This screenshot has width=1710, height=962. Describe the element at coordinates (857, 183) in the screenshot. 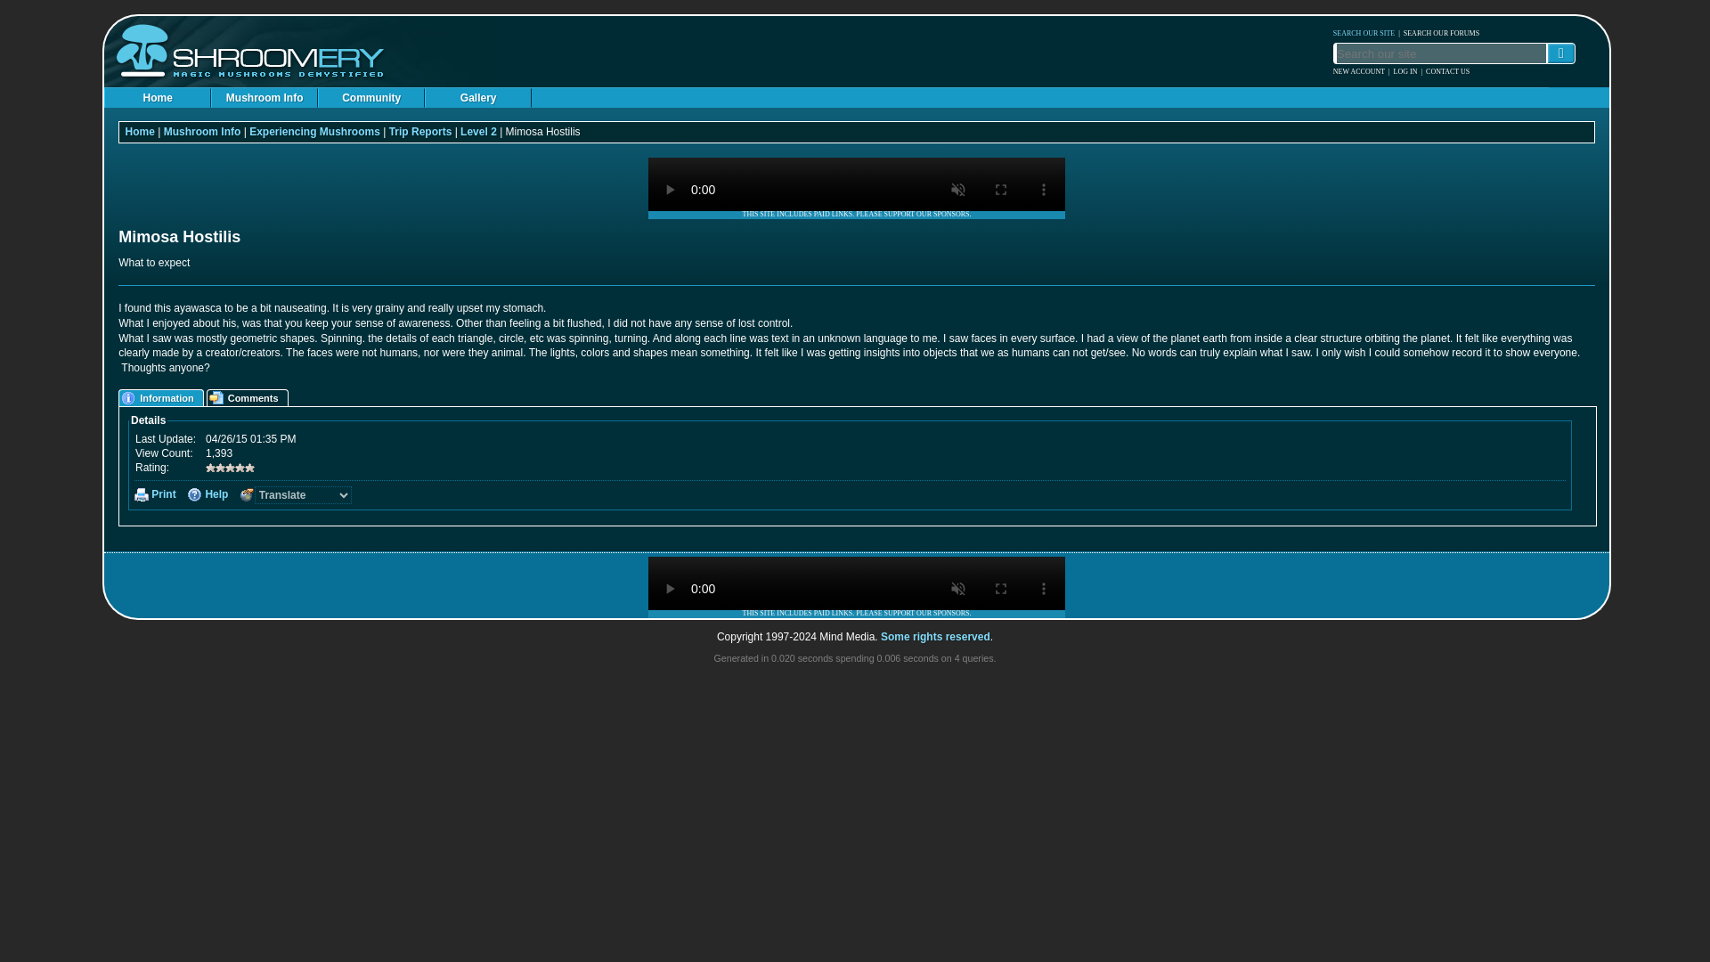

I see `SporesMD` at that location.